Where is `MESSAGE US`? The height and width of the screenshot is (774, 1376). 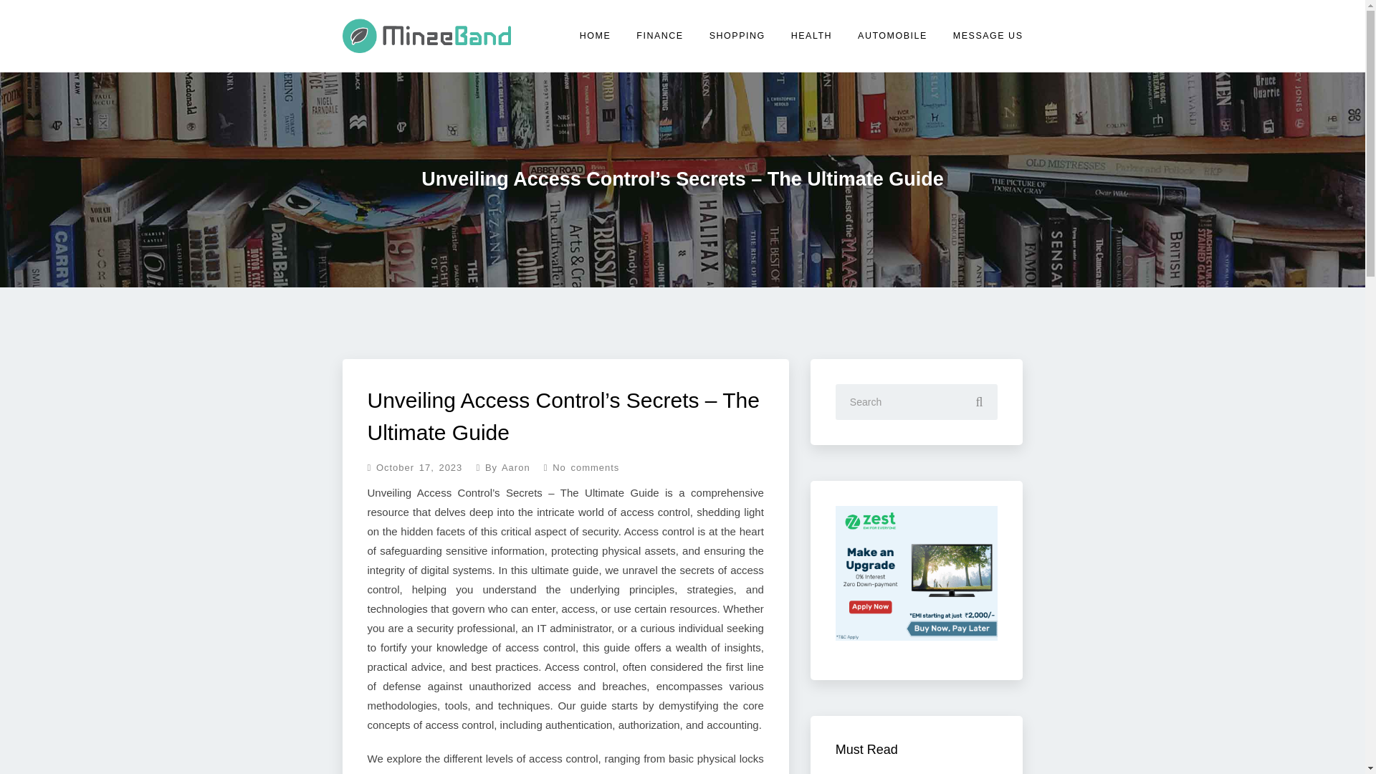
MESSAGE US is located at coordinates (986, 36).